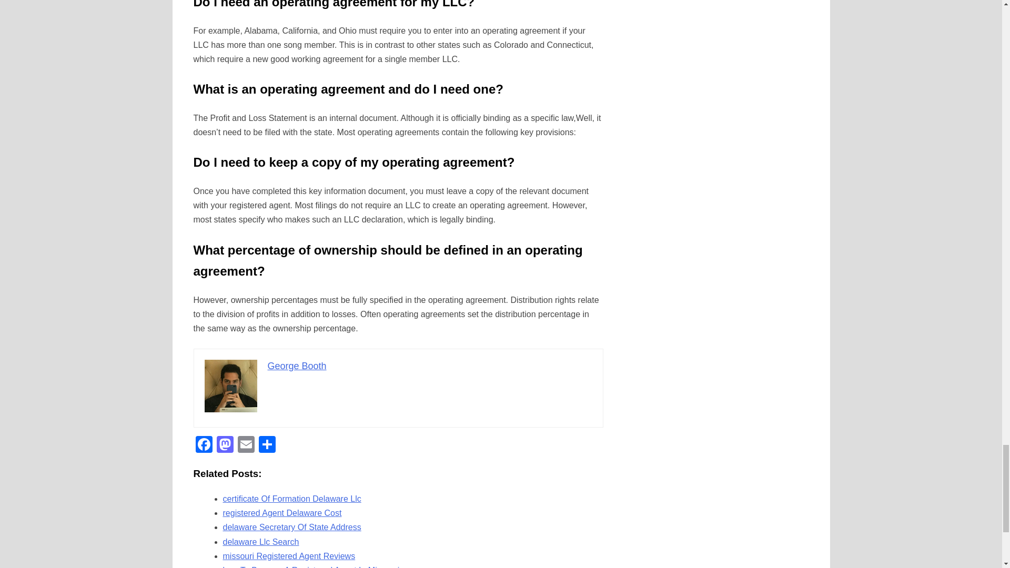 Image resolution: width=1010 pixels, height=568 pixels. Describe the element at coordinates (261, 542) in the screenshot. I see `delaware Llc Search` at that location.